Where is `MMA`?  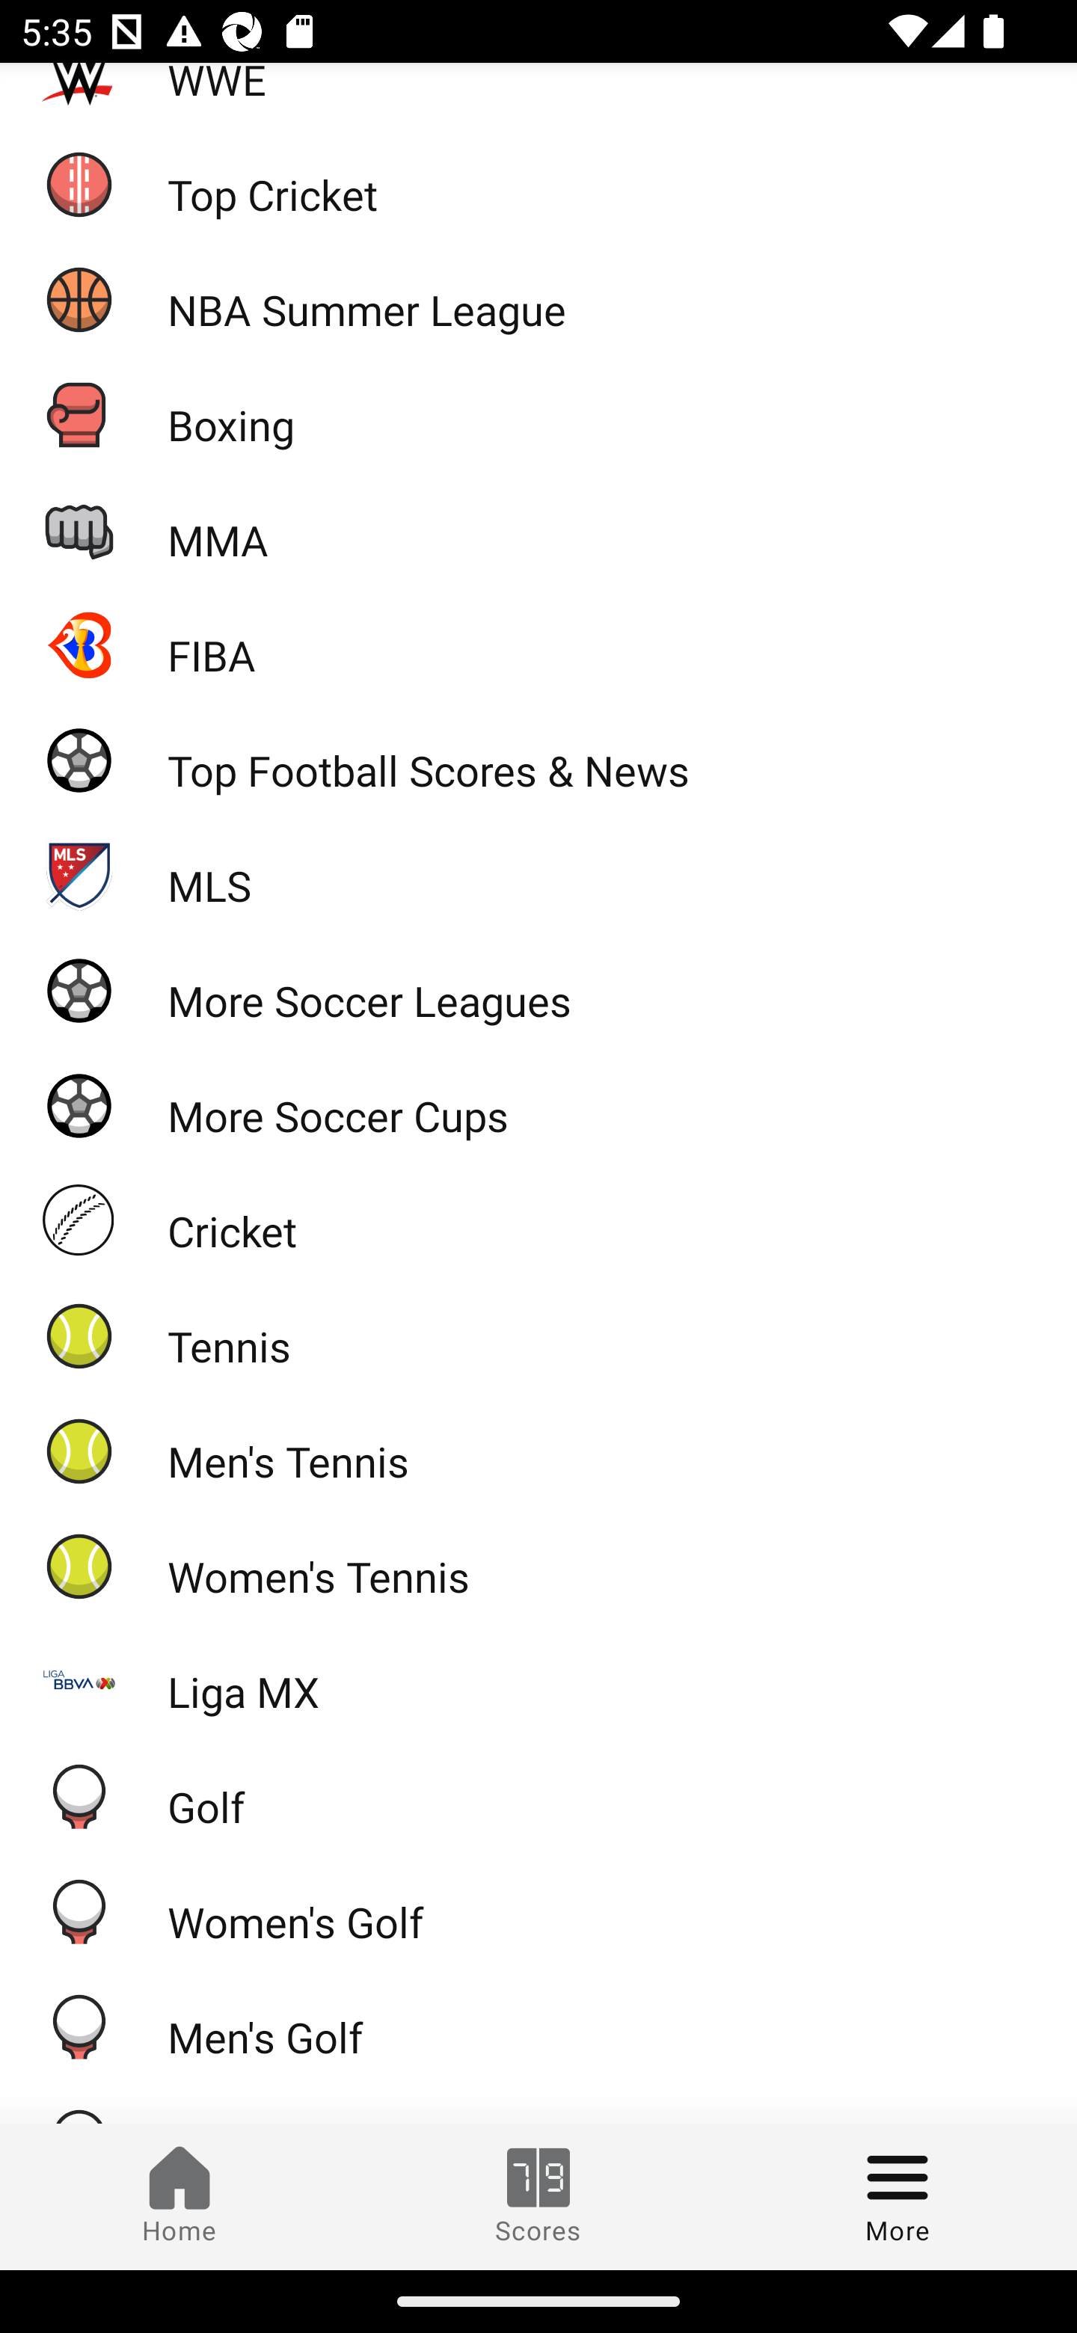 MMA is located at coordinates (538, 529).